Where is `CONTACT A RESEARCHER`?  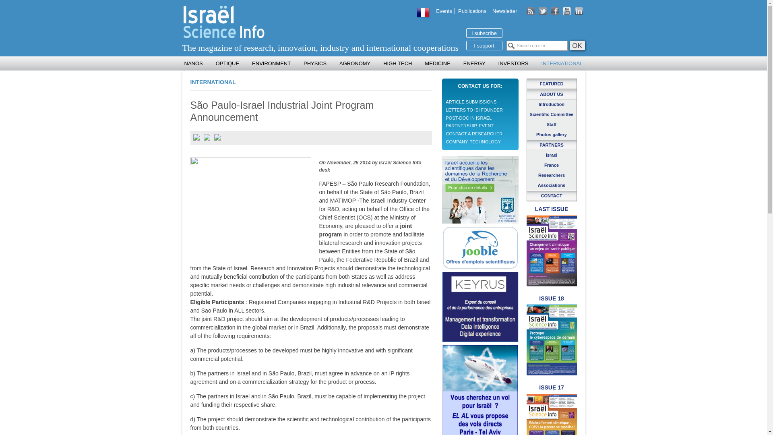
CONTACT A RESEARCHER is located at coordinates (474, 134).